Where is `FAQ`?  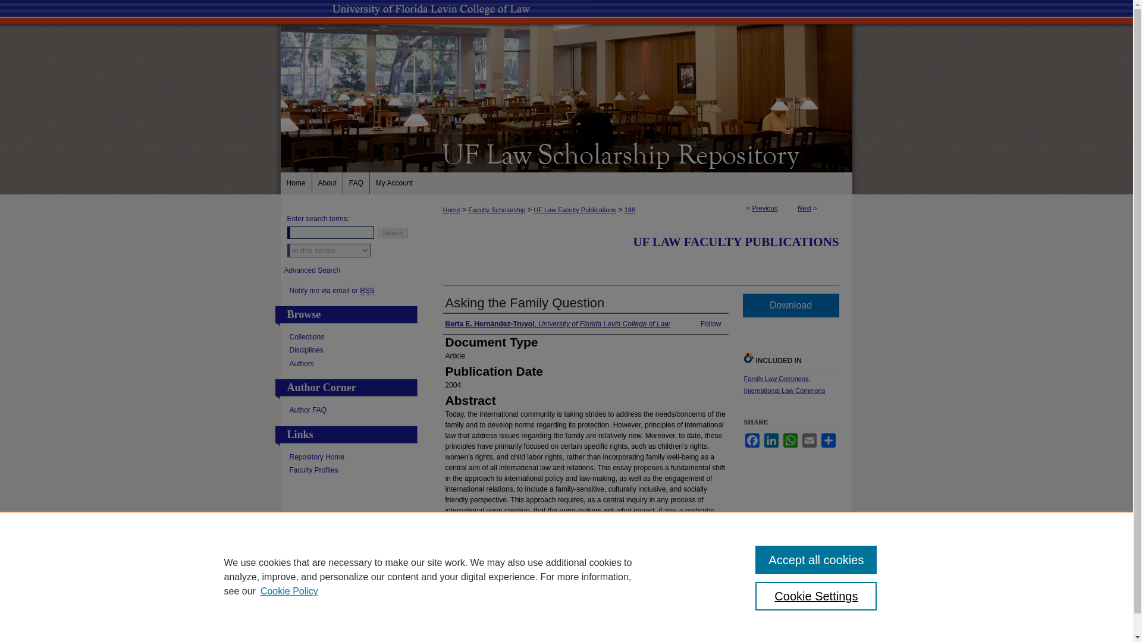 FAQ is located at coordinates (357, 183).